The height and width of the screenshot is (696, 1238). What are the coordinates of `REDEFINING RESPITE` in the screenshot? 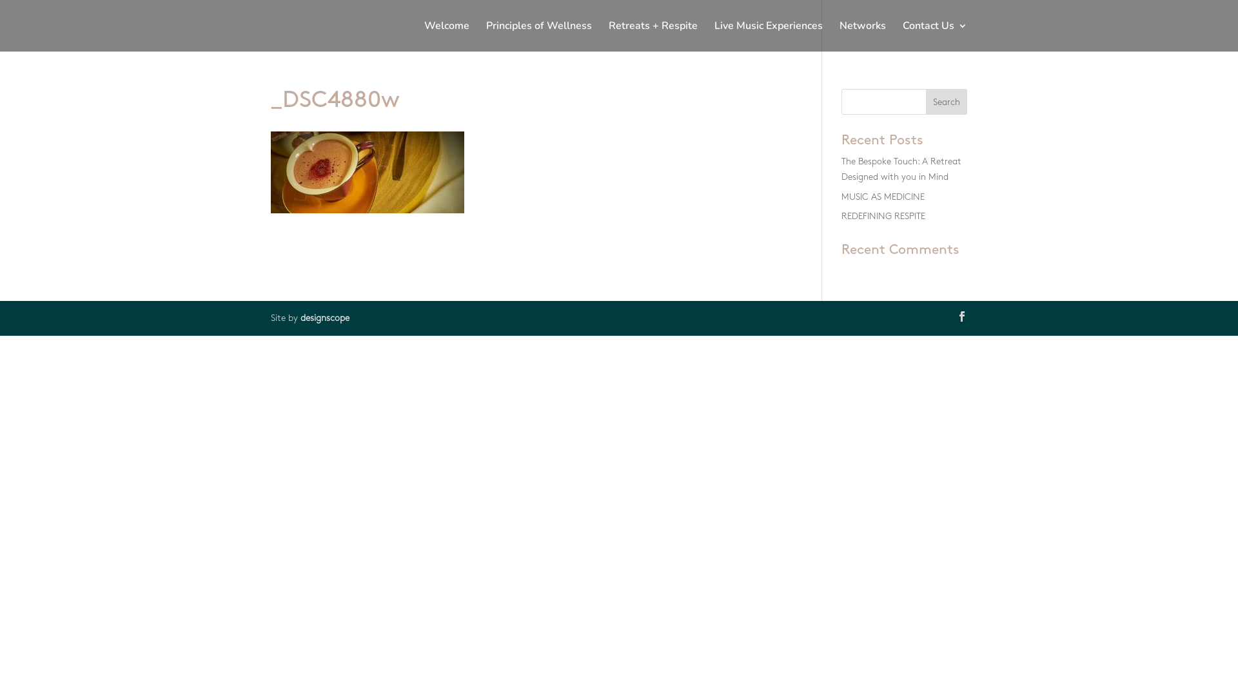 It's located at (883, 217).